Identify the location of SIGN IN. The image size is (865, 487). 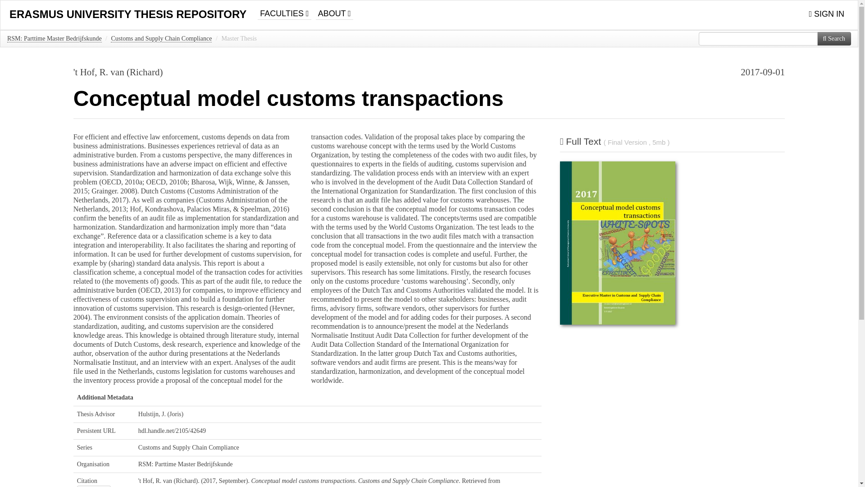
(826, 14).